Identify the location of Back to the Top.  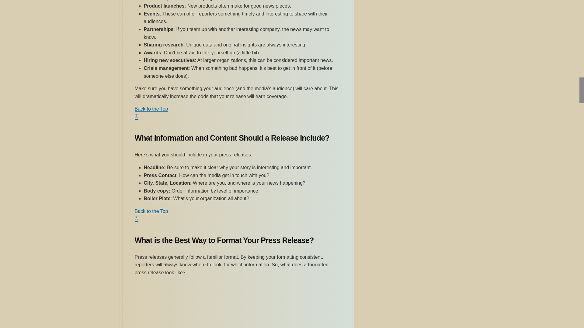
(151, 109).